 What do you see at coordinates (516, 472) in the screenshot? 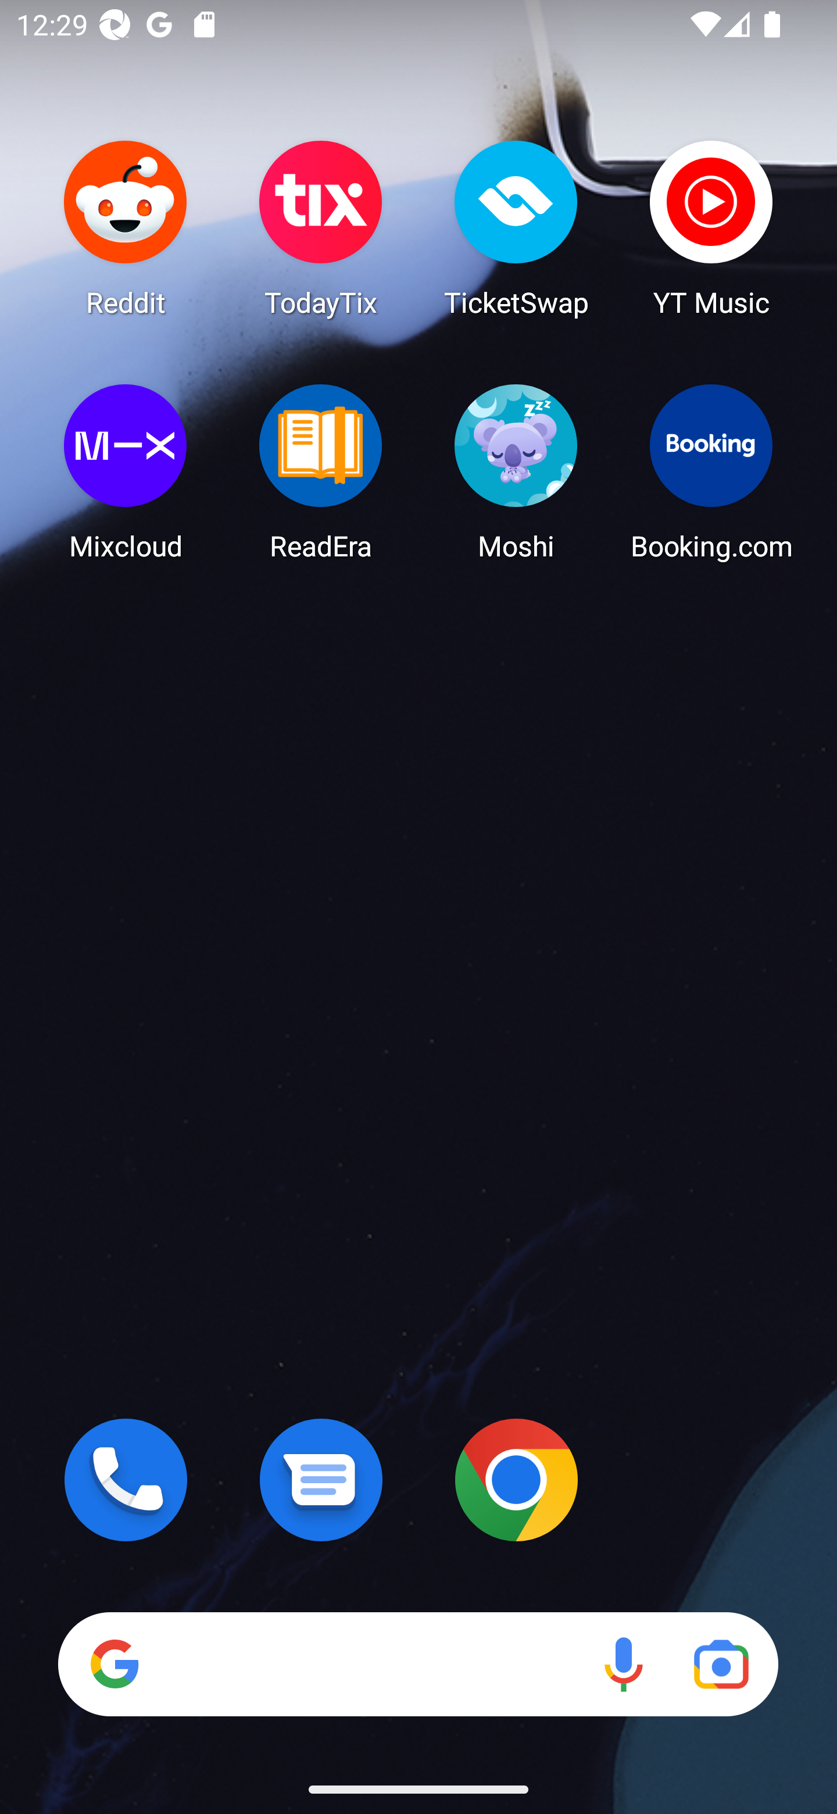
I see `Moshi` at bounding box center [516, 472].